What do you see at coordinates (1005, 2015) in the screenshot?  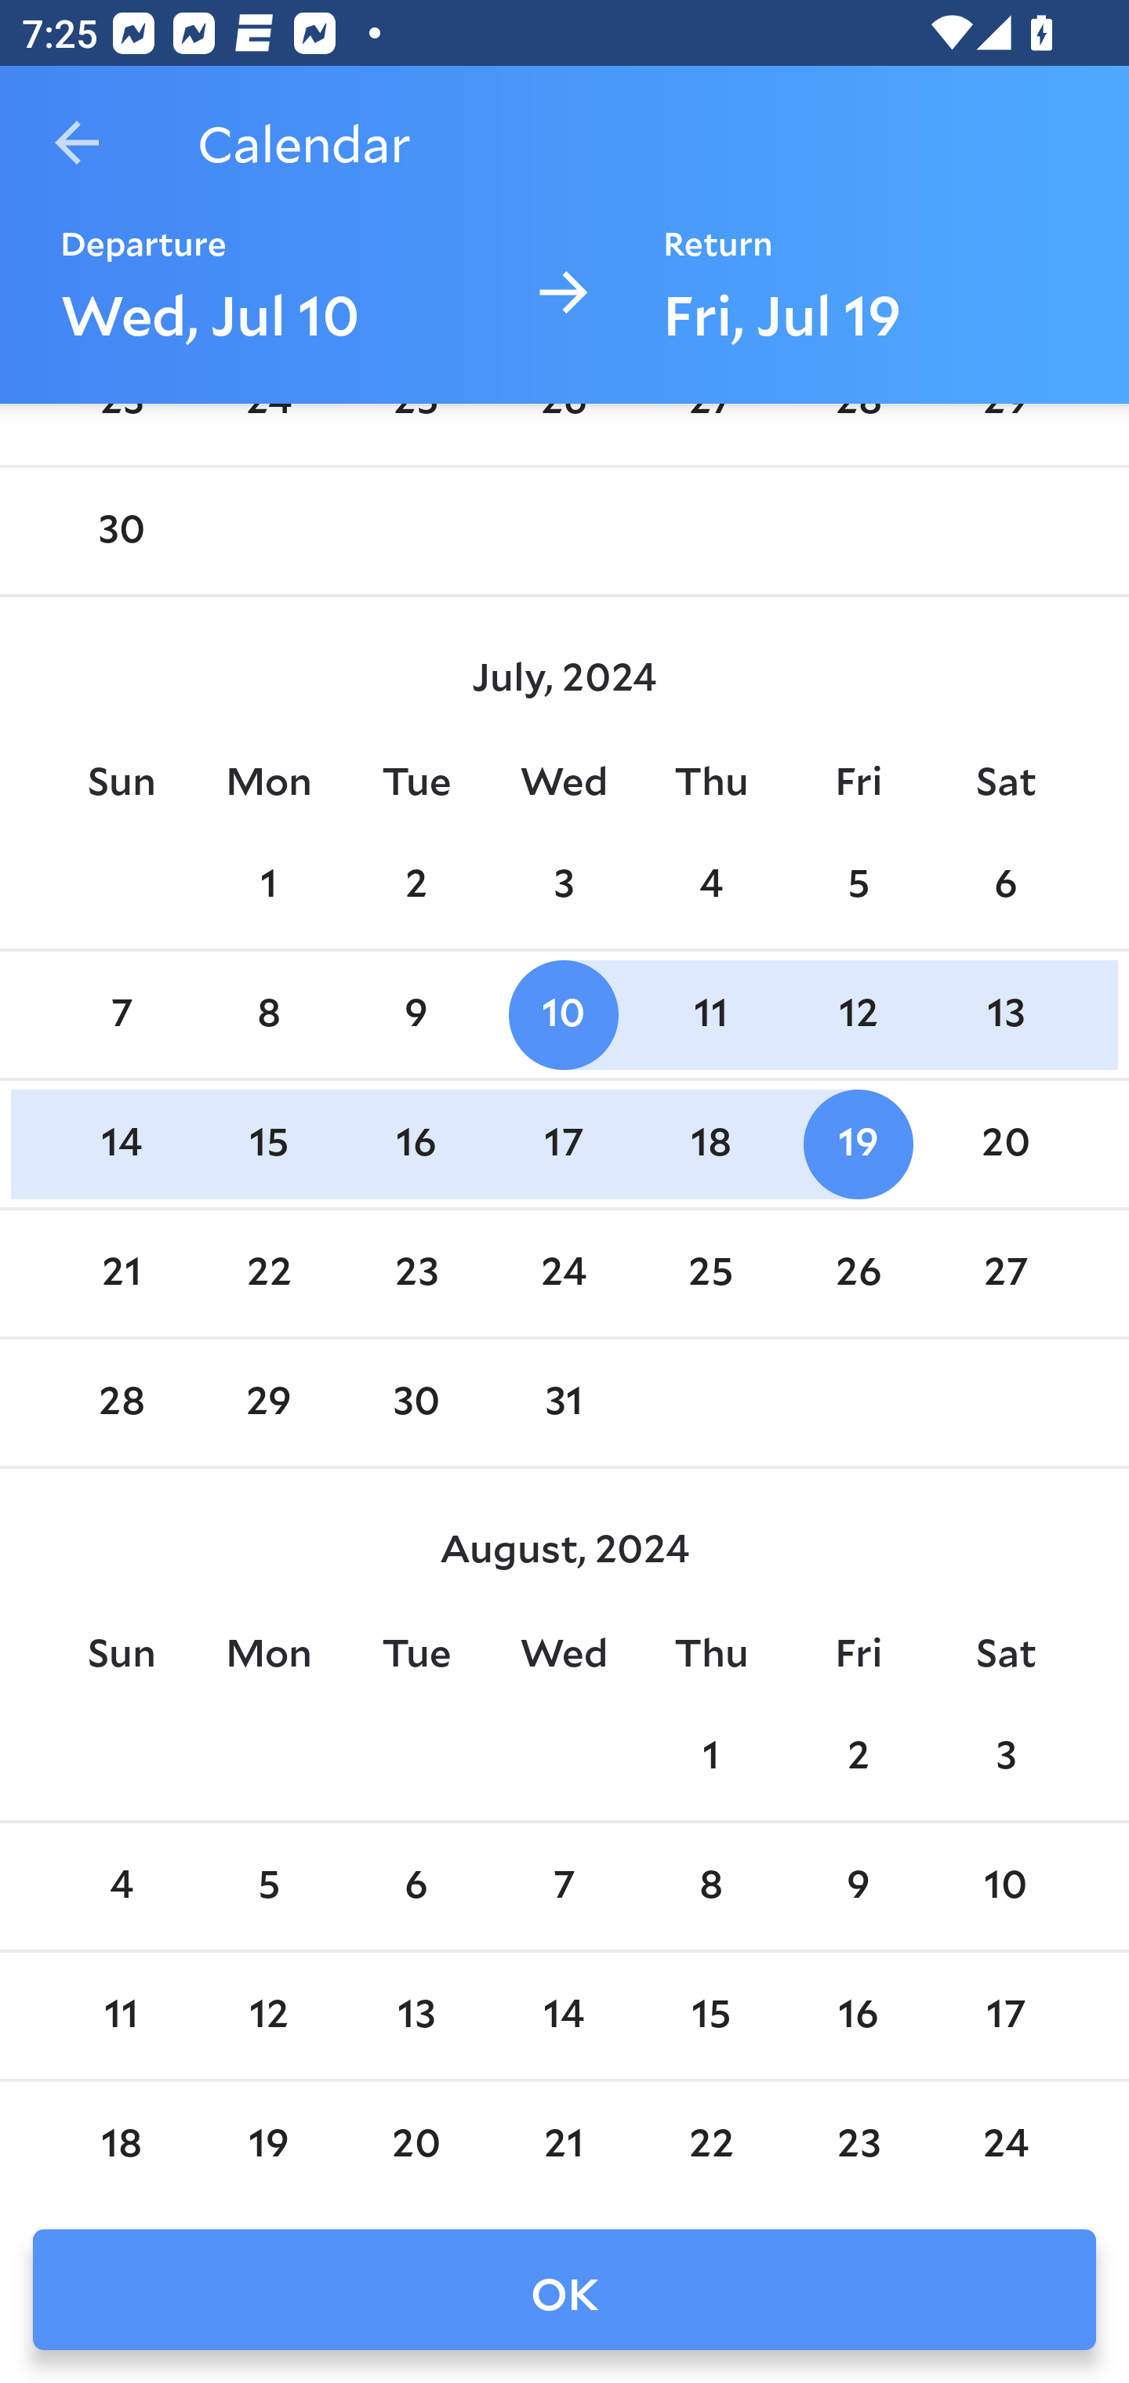 I see `17` at bounding box center [1005, 2015].